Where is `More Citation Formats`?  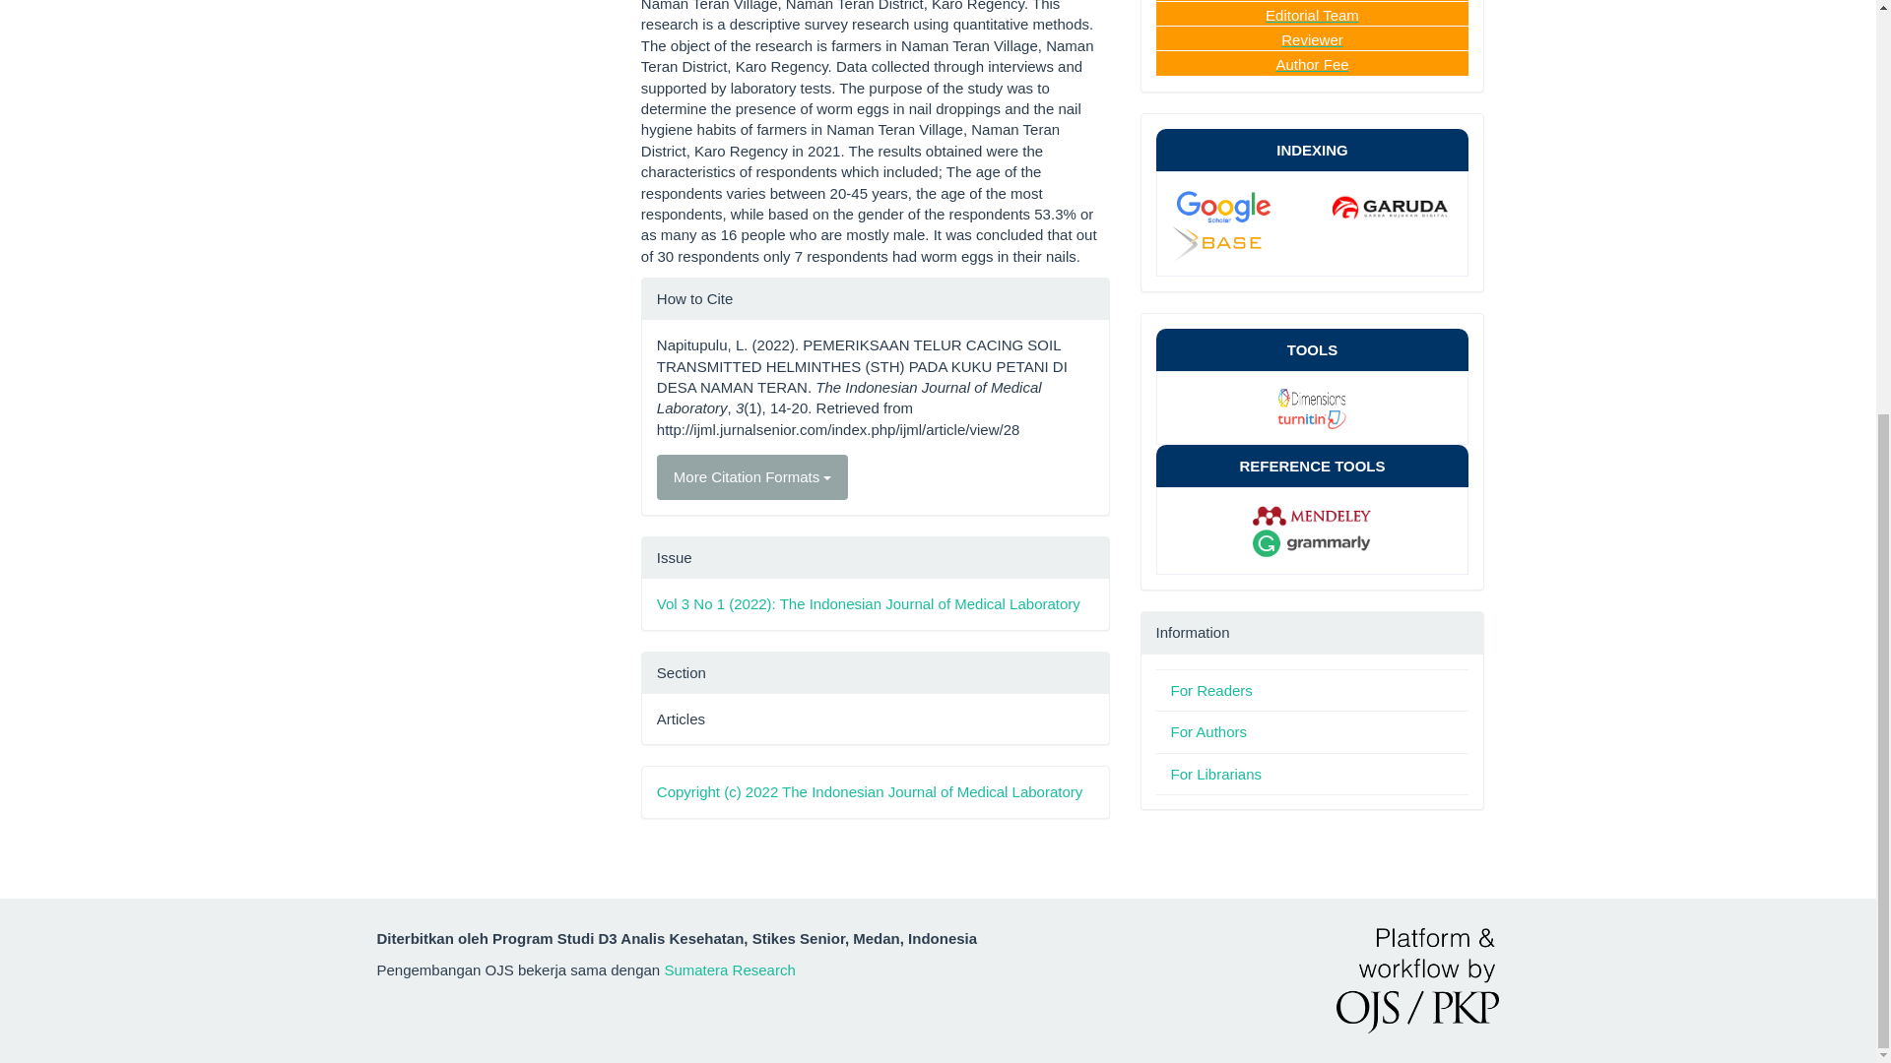 More Citation Formats is located at coordinates (752, 476).